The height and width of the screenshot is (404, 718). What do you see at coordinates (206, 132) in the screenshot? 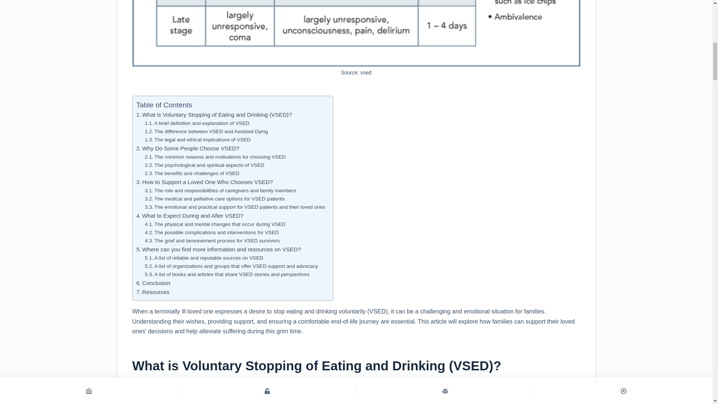
I see `The difference between VSED and Assisted Dying` at bounding box center [206, 132].